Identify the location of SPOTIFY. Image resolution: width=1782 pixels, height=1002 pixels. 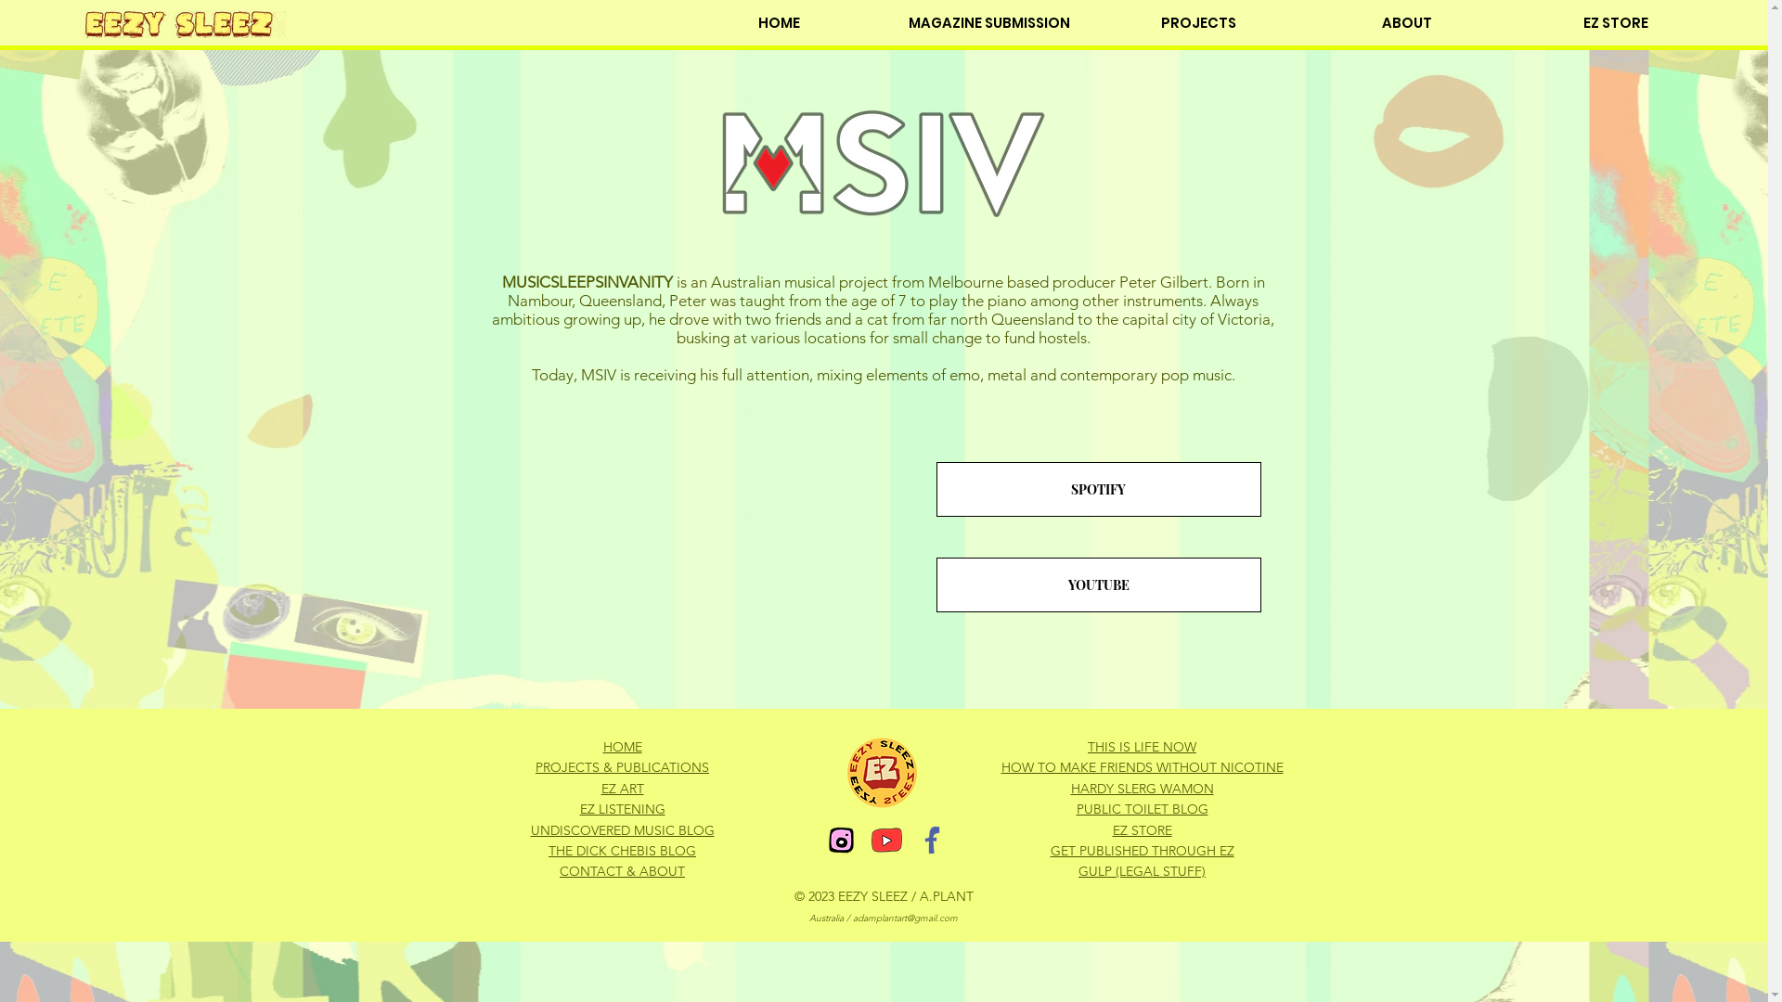
(1098, 490).